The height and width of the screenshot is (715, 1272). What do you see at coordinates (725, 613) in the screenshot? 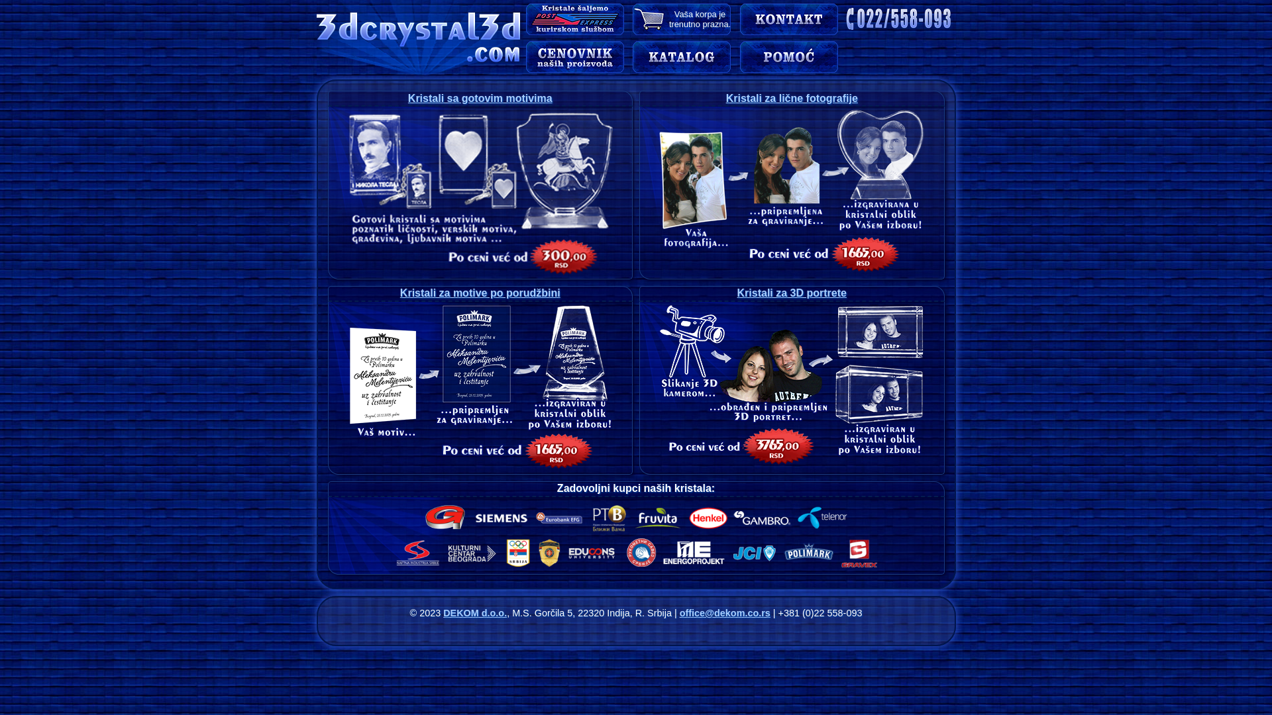
I see `office@dekom.co.rs` at bounding box center [725, 613].